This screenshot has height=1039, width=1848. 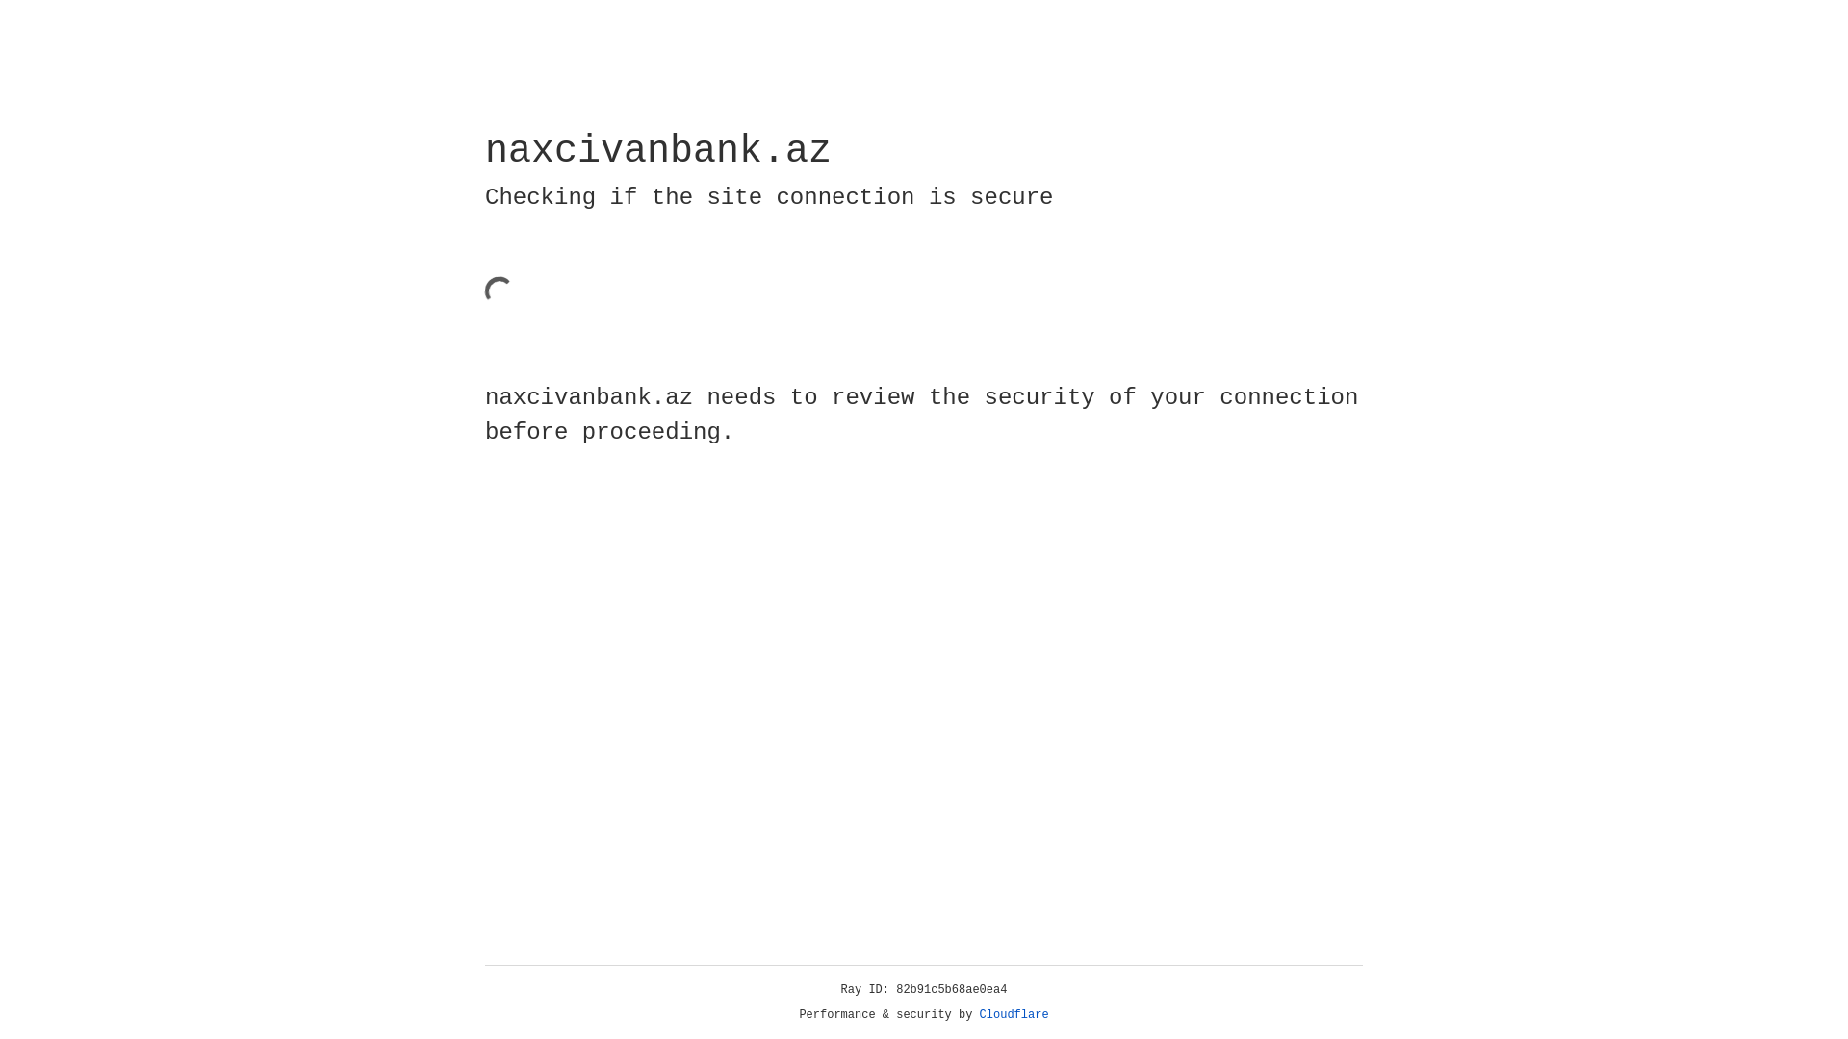 What do you see at coordinates (1014, 1015) in the screenshot?
I see `Cloudflare` at bounding box center [1014, 1015].